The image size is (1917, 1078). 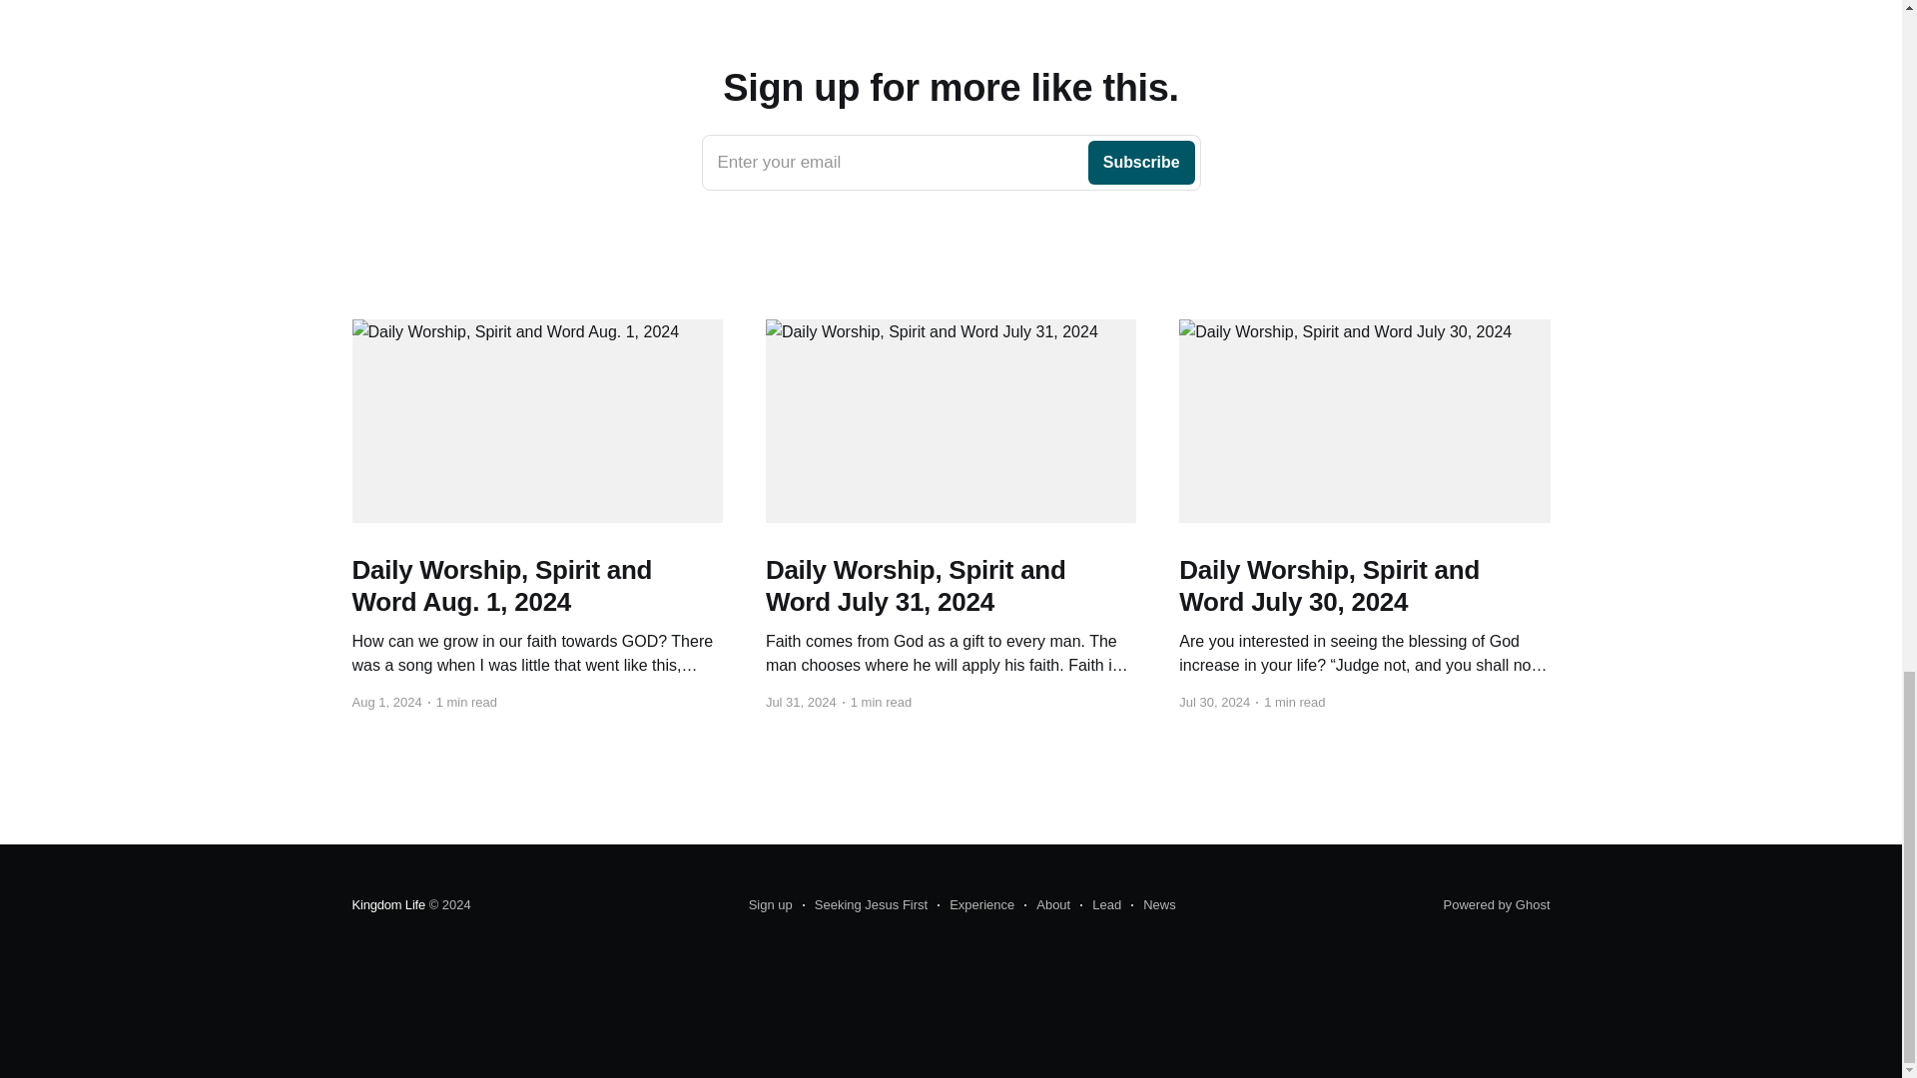 What do you see at coordinates (1100, 905) in the screenshot?
I see `Lead` at bounding box center [1100, 905].